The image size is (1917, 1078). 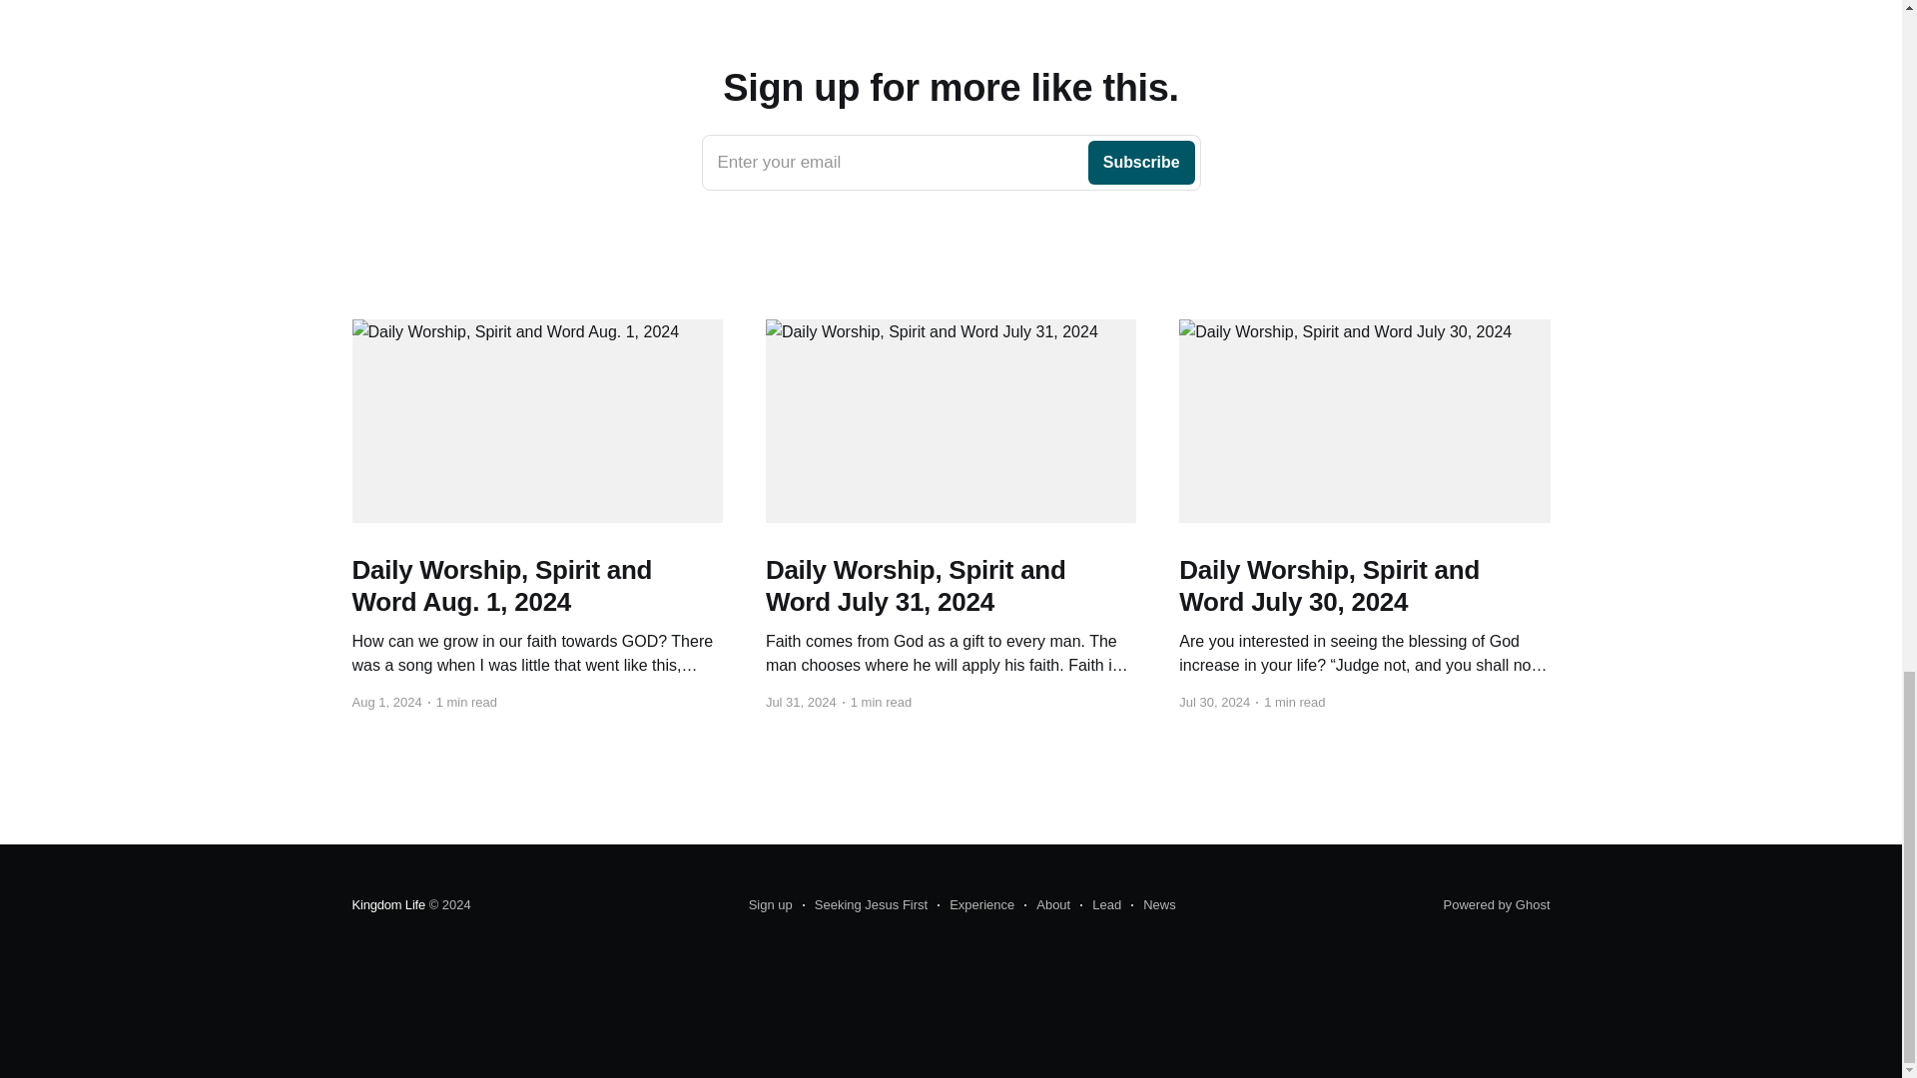 What do you see at coordinates (1100, 905) in the screenshot?
I see `Lead` at bounding box center [1100, 905].